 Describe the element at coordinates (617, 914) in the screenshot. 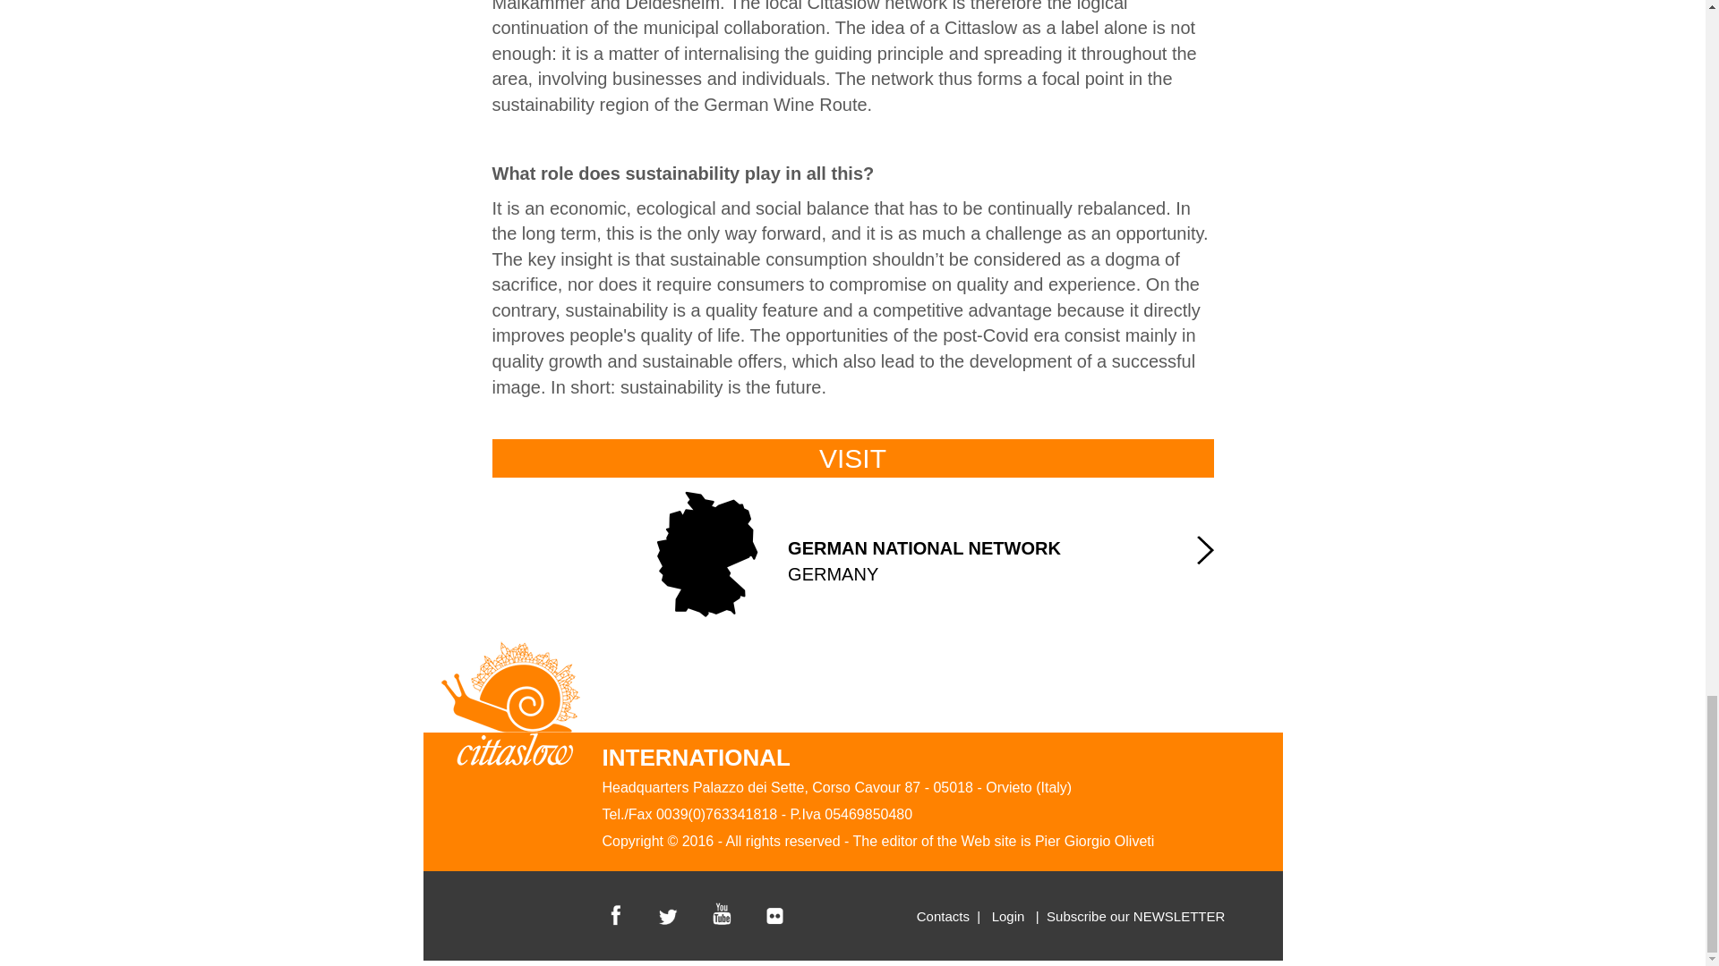

I see `facebook` at that location.